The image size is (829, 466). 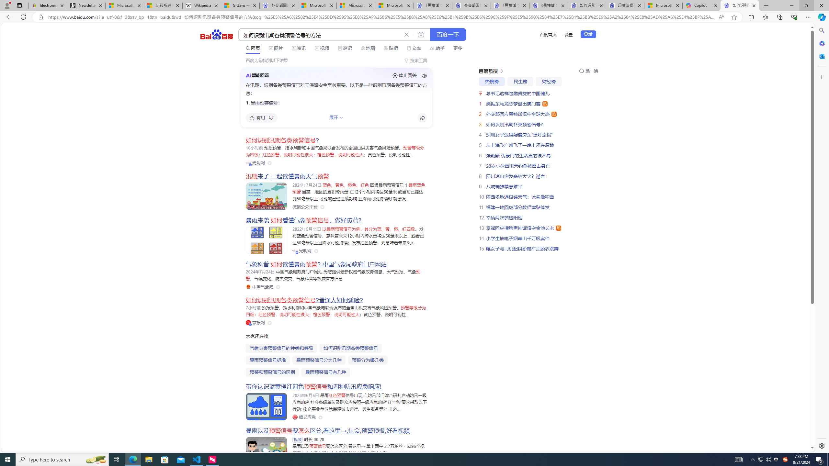 What do you see at coordinates (257, 75) in the screenshot?
I see `Class: img-light_7jMUg` at bounding box center [257, 75].